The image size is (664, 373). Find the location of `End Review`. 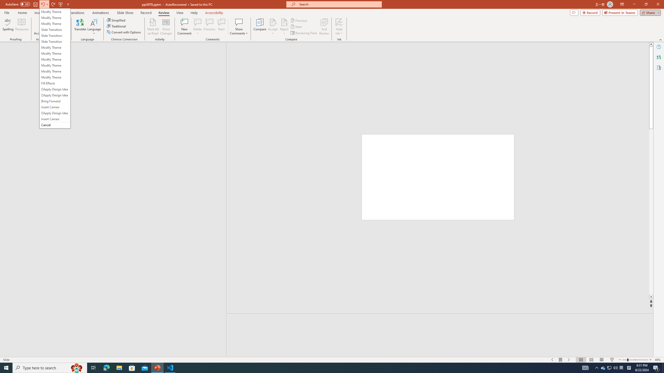

End Review is located at coordinates (324, 27).